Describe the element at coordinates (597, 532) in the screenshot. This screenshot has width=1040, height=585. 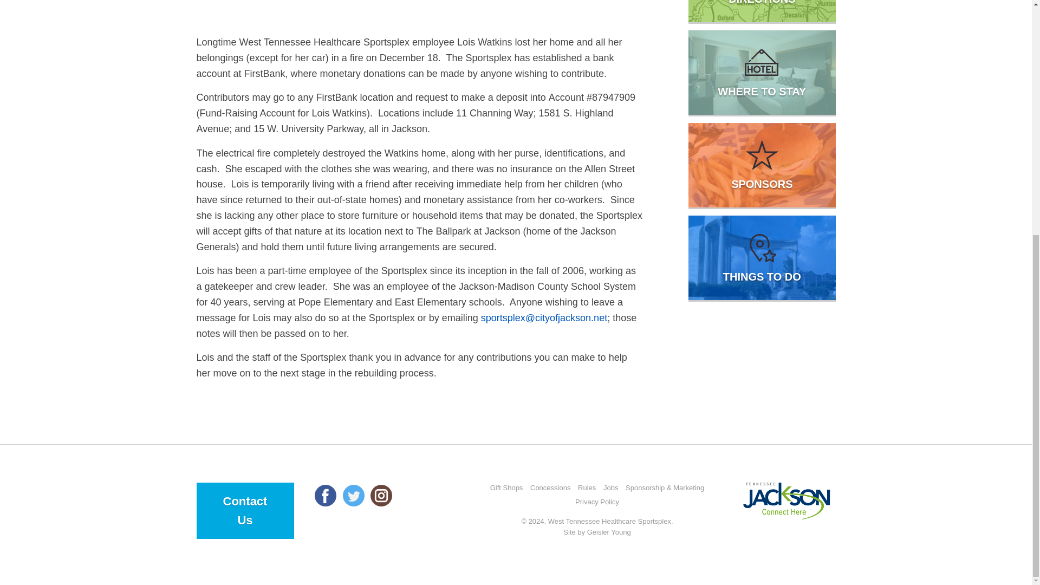
I see `Site by Geisler Young` at that location.